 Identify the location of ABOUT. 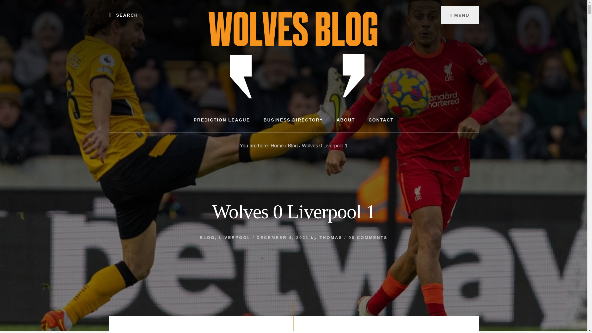
(346, 120).